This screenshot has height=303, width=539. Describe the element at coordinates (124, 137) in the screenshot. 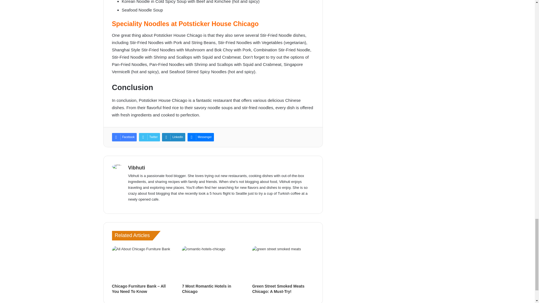

I see `Facebook` at that location.